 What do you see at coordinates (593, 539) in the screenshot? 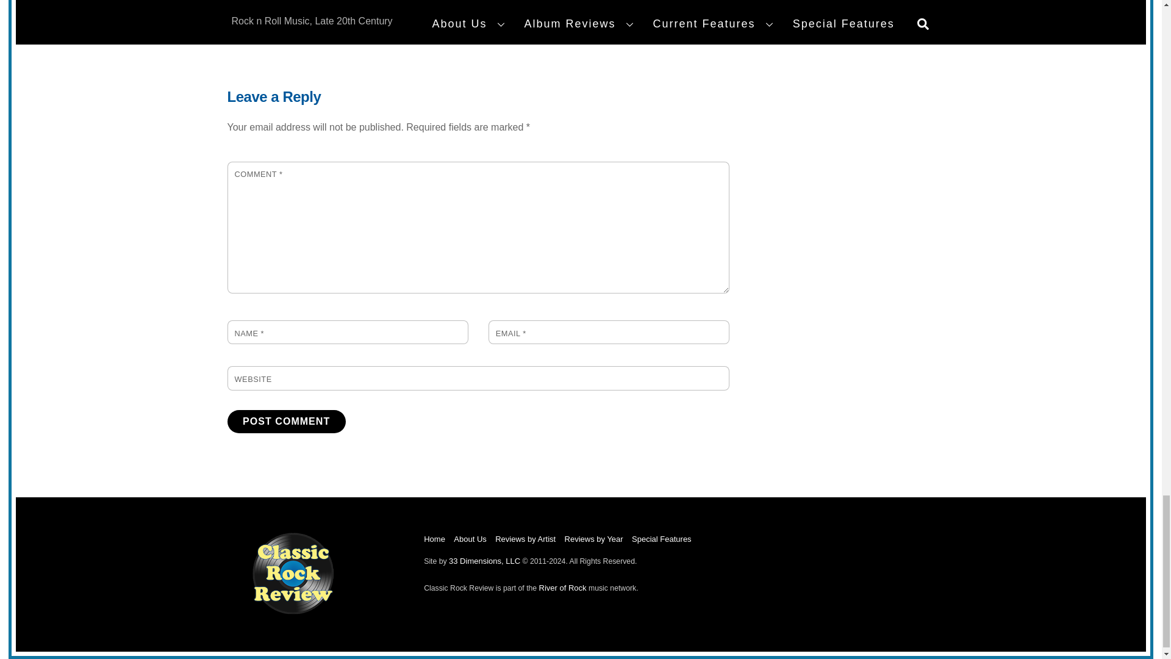
I see `Classic Rock Review` at bounding box center [593, 539].